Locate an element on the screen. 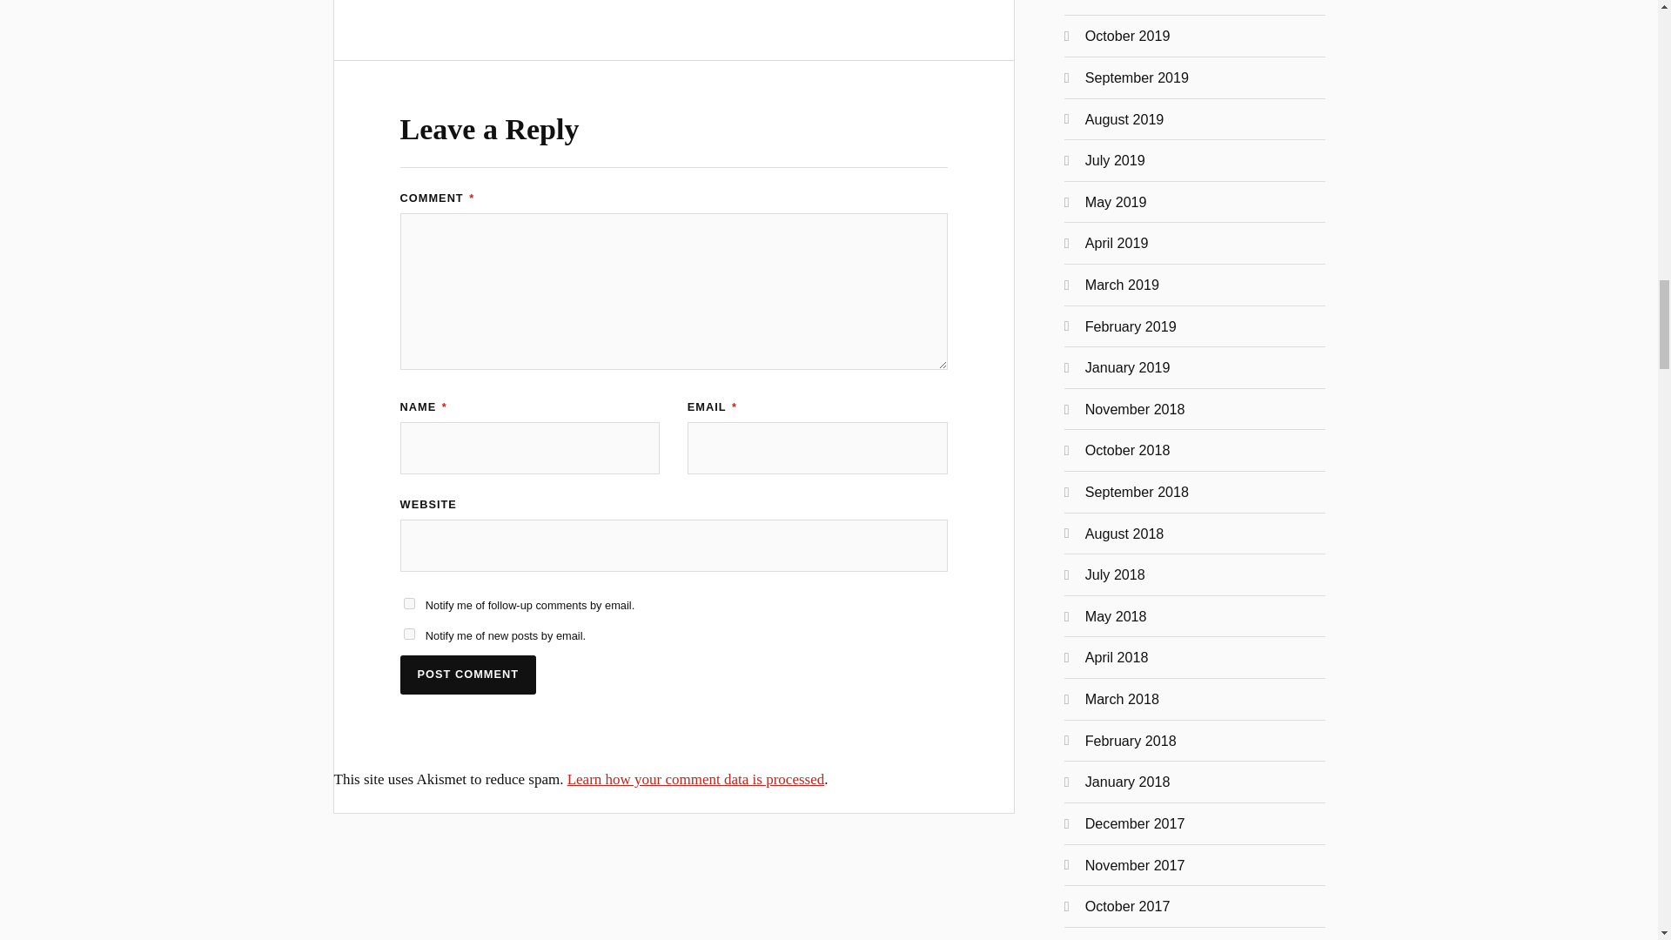 The width and height of the screenshot is (1671, 940). subscribe is located at coordinates (409, 602).